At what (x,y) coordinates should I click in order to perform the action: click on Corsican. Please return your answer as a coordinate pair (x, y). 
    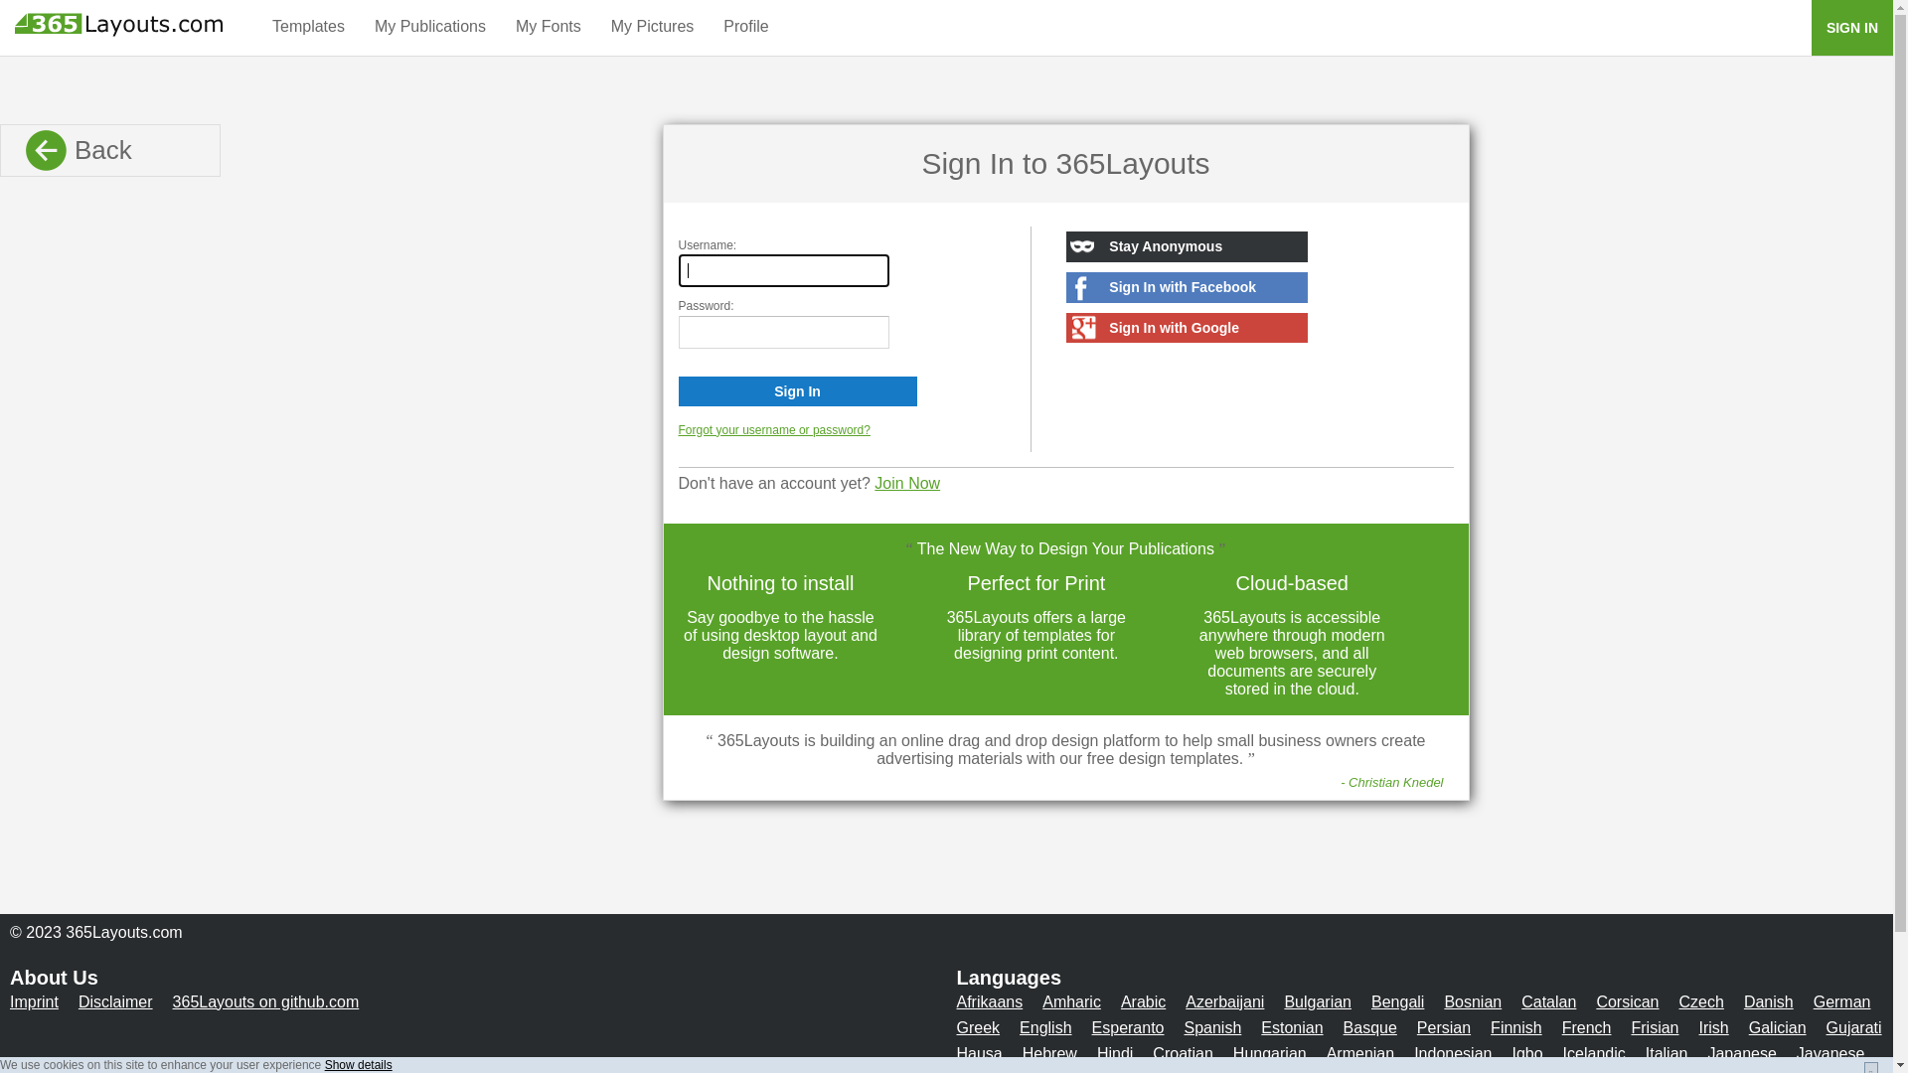
    Looking at the image, I should click on (1628, 1001).